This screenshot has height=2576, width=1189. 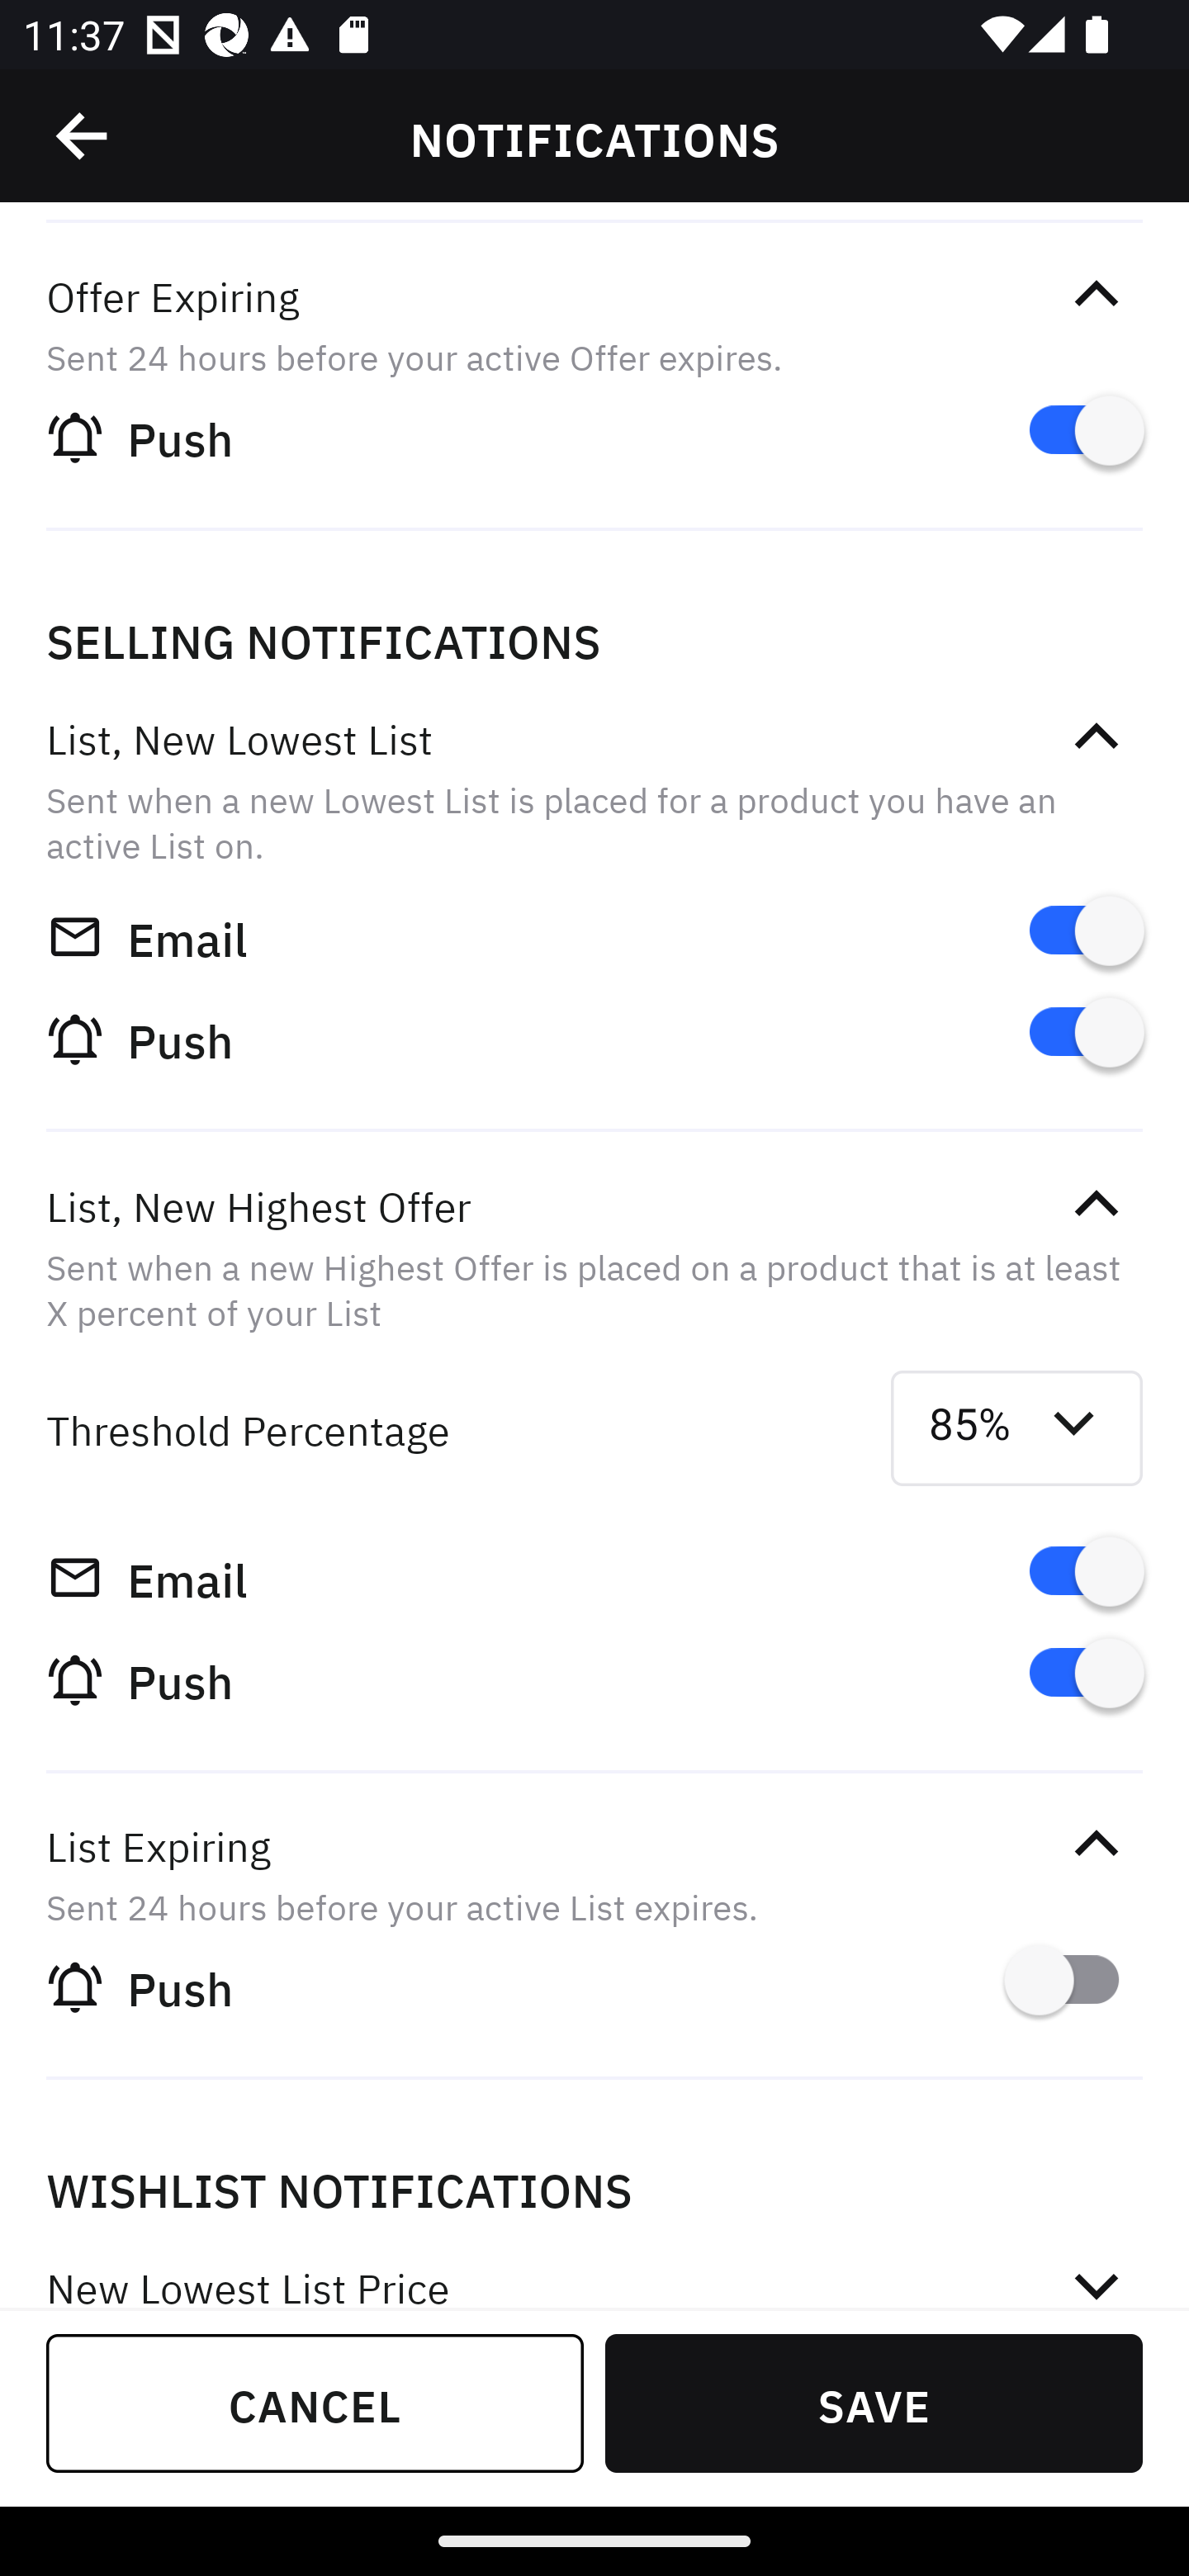 I want to click on , so click(x=1096, y=738).